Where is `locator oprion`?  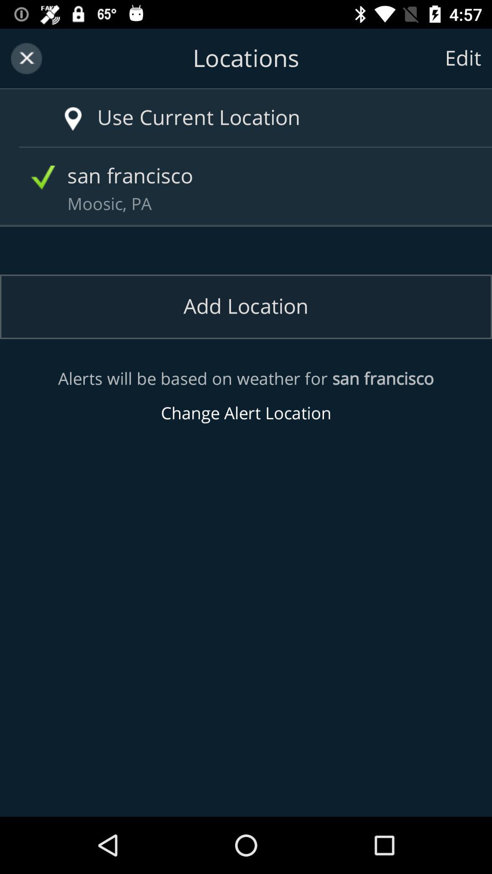
locator oprion is located at coordinates (60, 109).